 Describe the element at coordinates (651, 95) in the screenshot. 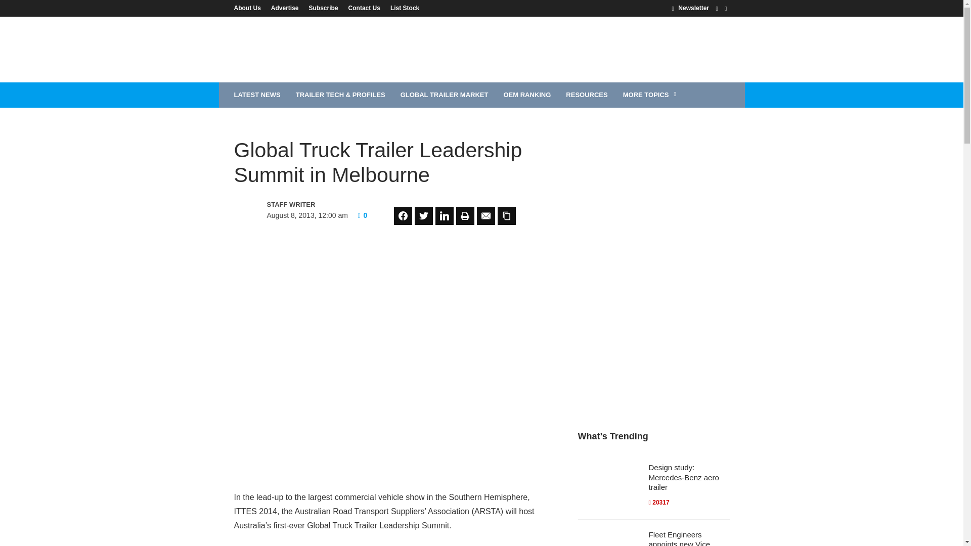

I see `MORE TOPICS` at that location.